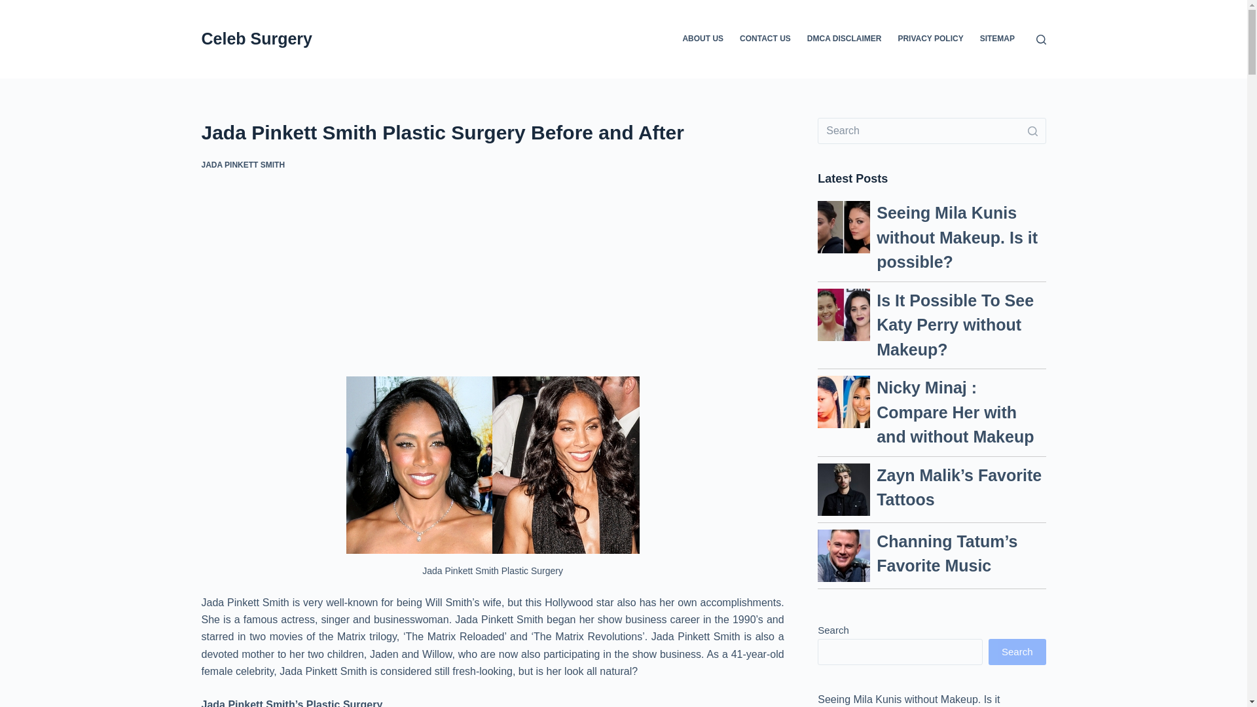  I want to click on Nicky Minaj : Compare Her with and without Makeup, so click(955, 412).